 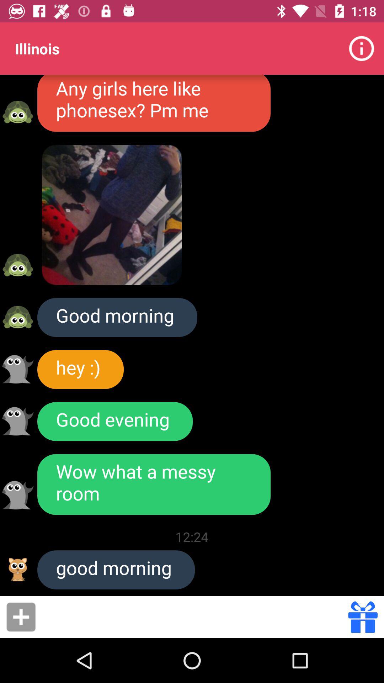 I want to click on jump until 12:24, so click(x=192, y=536).